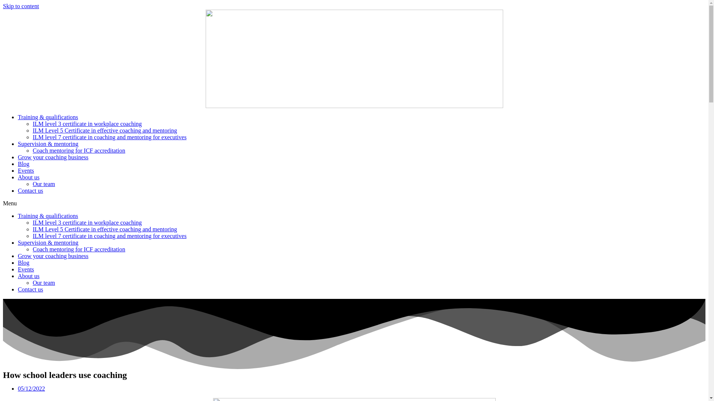 The width and height of the screenshot is (714, 401). What do you see at coordinates (44, 184) in the screenshot?
I see `Our team` at bounding box center [44, 184].